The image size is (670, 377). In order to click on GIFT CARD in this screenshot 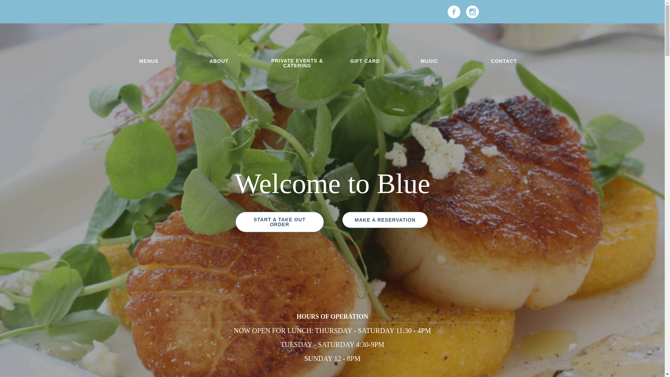, I will do `click(365, 61)`.